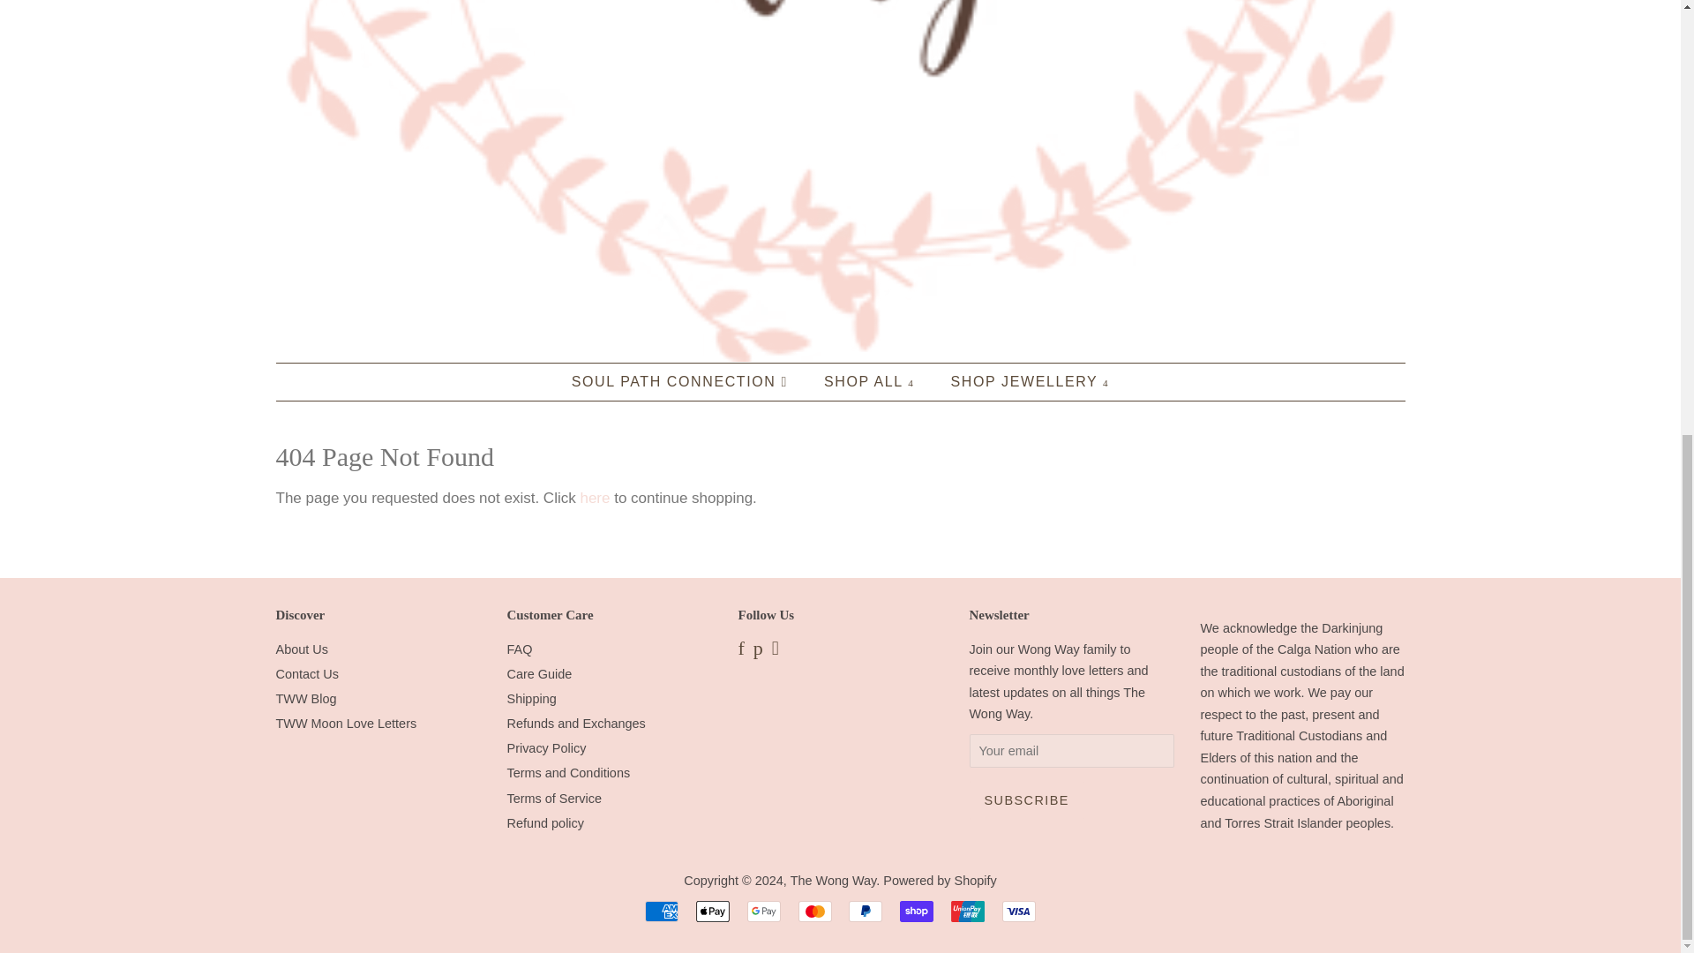 The image size is (1694, 953). I want to click on SHOP ALL, so click(872, 381).